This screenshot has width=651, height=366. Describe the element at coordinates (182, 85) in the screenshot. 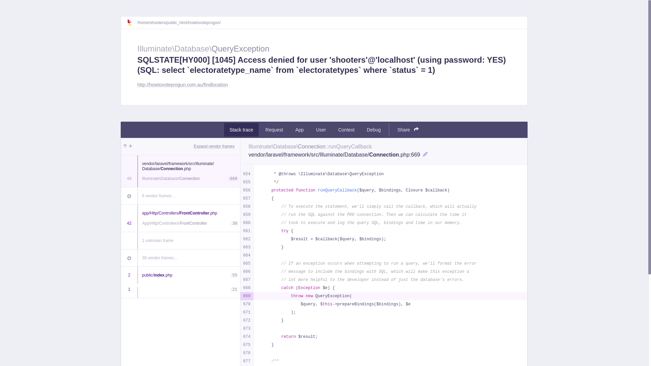

I see `http://howtovoteprogun.com.au/findlocation` at that location.